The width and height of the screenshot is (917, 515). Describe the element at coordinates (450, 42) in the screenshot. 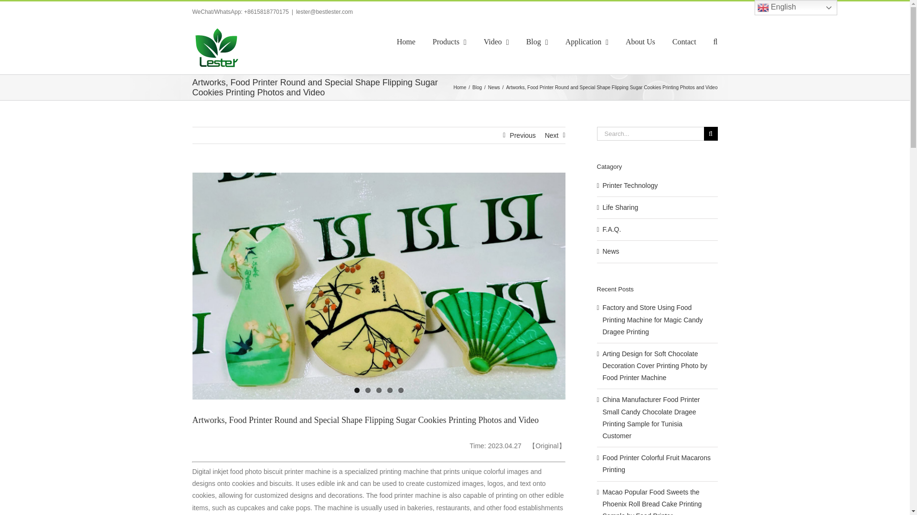

I see `Products` at that location.